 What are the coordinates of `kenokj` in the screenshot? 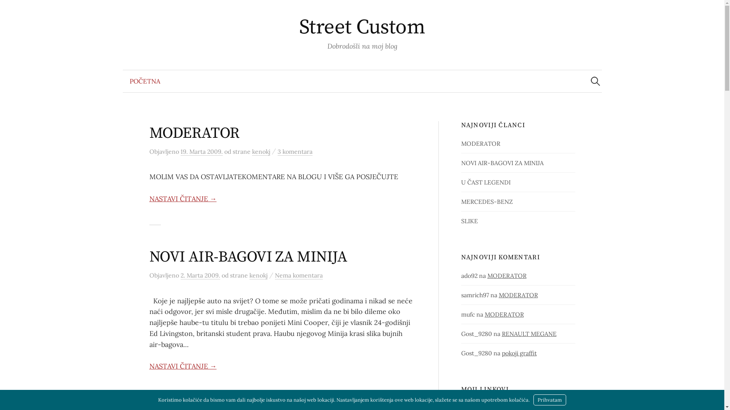 It's located at (259, 276).